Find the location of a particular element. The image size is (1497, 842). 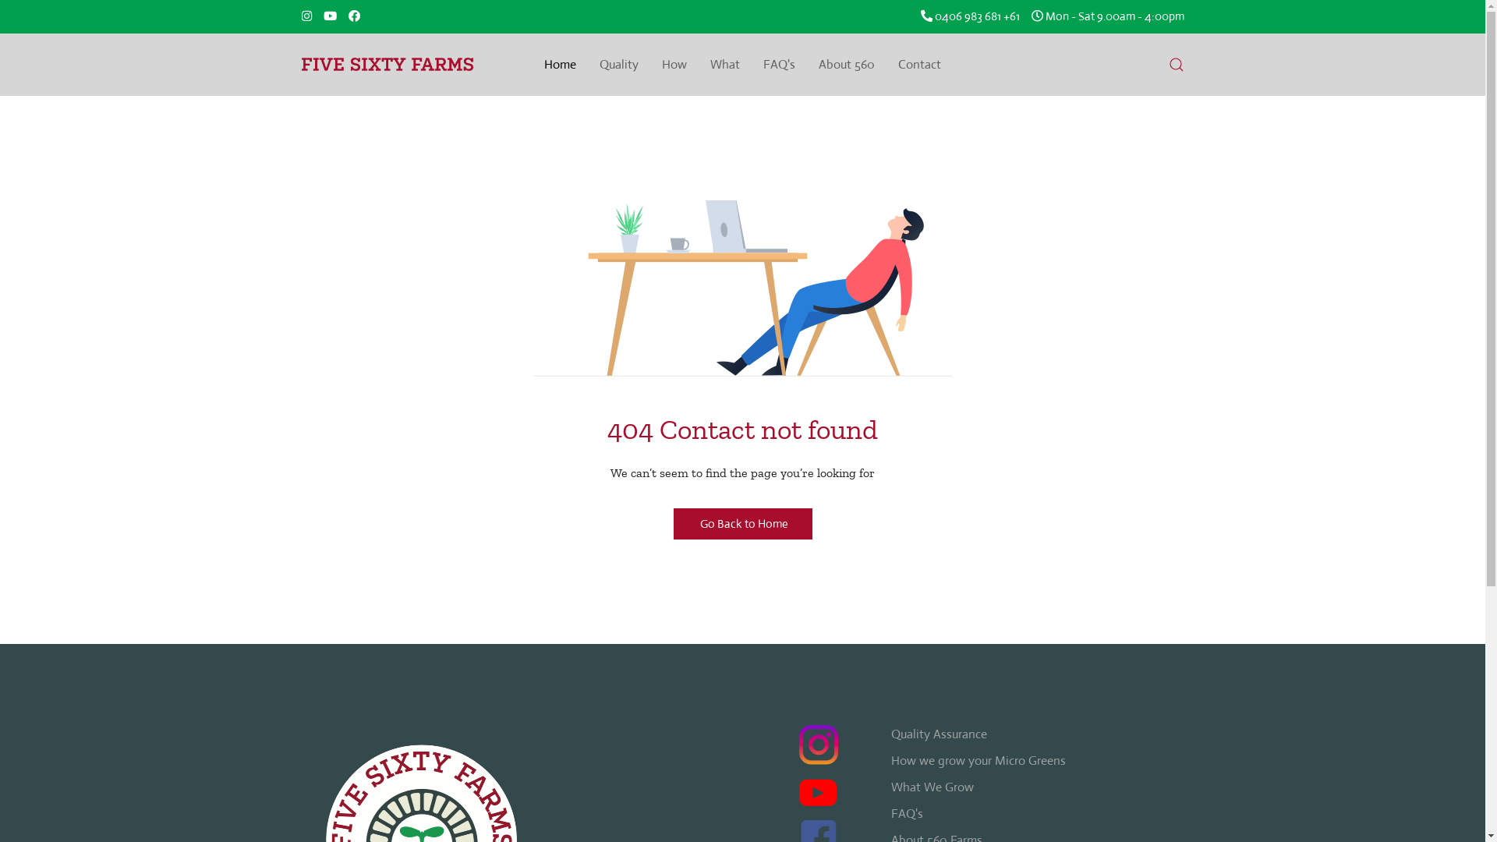

FAQ's is located at coordinates (780, 65).